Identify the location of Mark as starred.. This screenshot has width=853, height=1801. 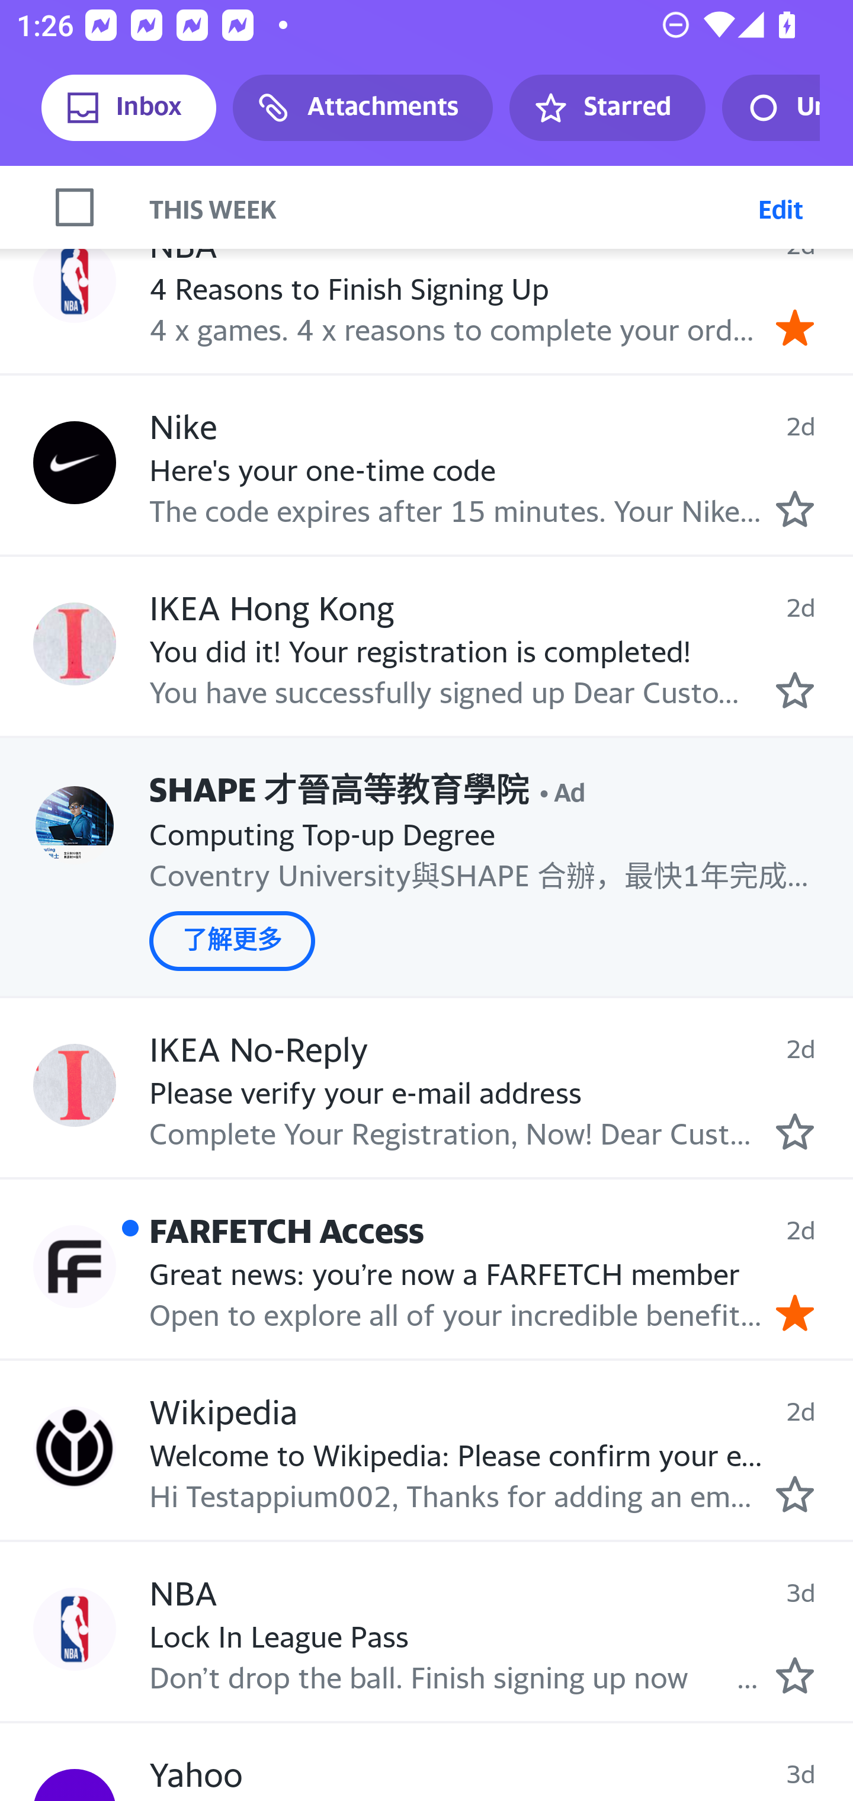
(795, 1494).